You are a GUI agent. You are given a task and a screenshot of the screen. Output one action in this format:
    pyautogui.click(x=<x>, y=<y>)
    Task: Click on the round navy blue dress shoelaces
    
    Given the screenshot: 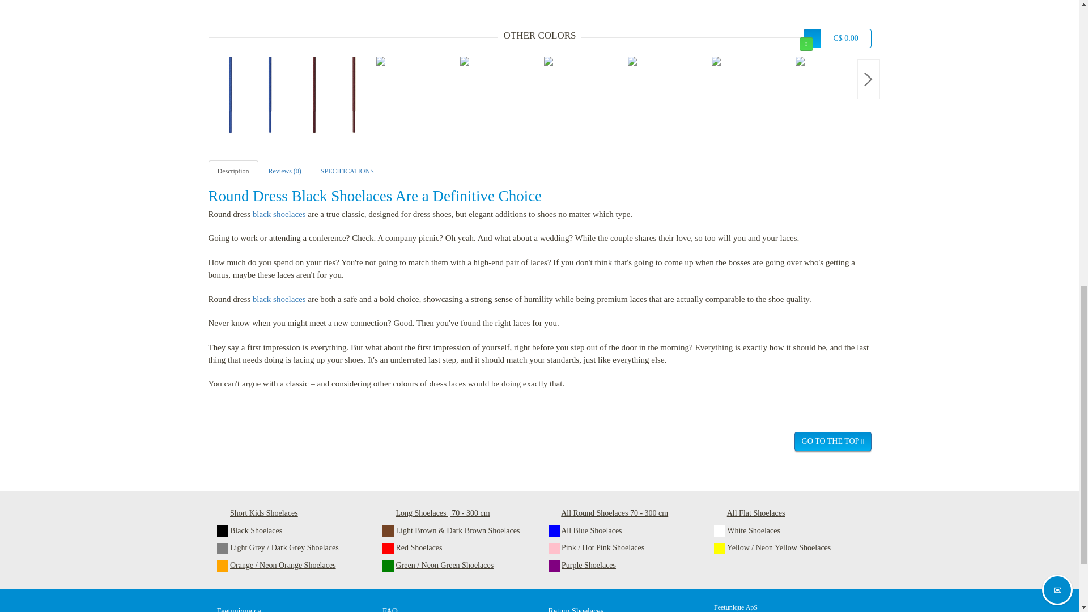 What is the action you would take?
    pyautogui.click(x=290, y=2)
    